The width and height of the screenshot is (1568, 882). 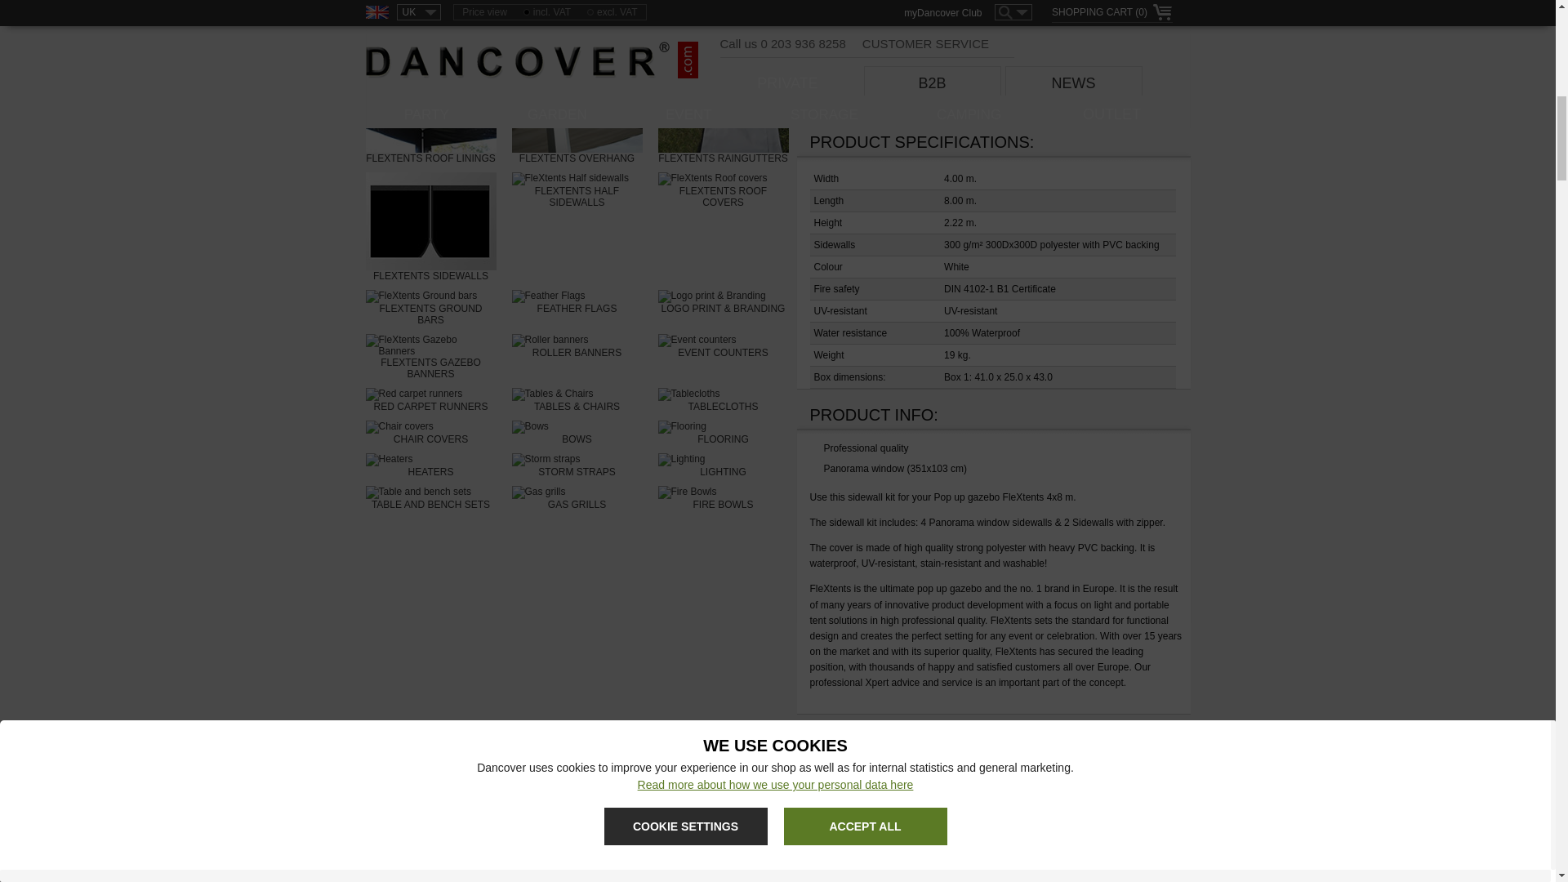 I want to click on Feather Flags, so click(x=576, y=302).